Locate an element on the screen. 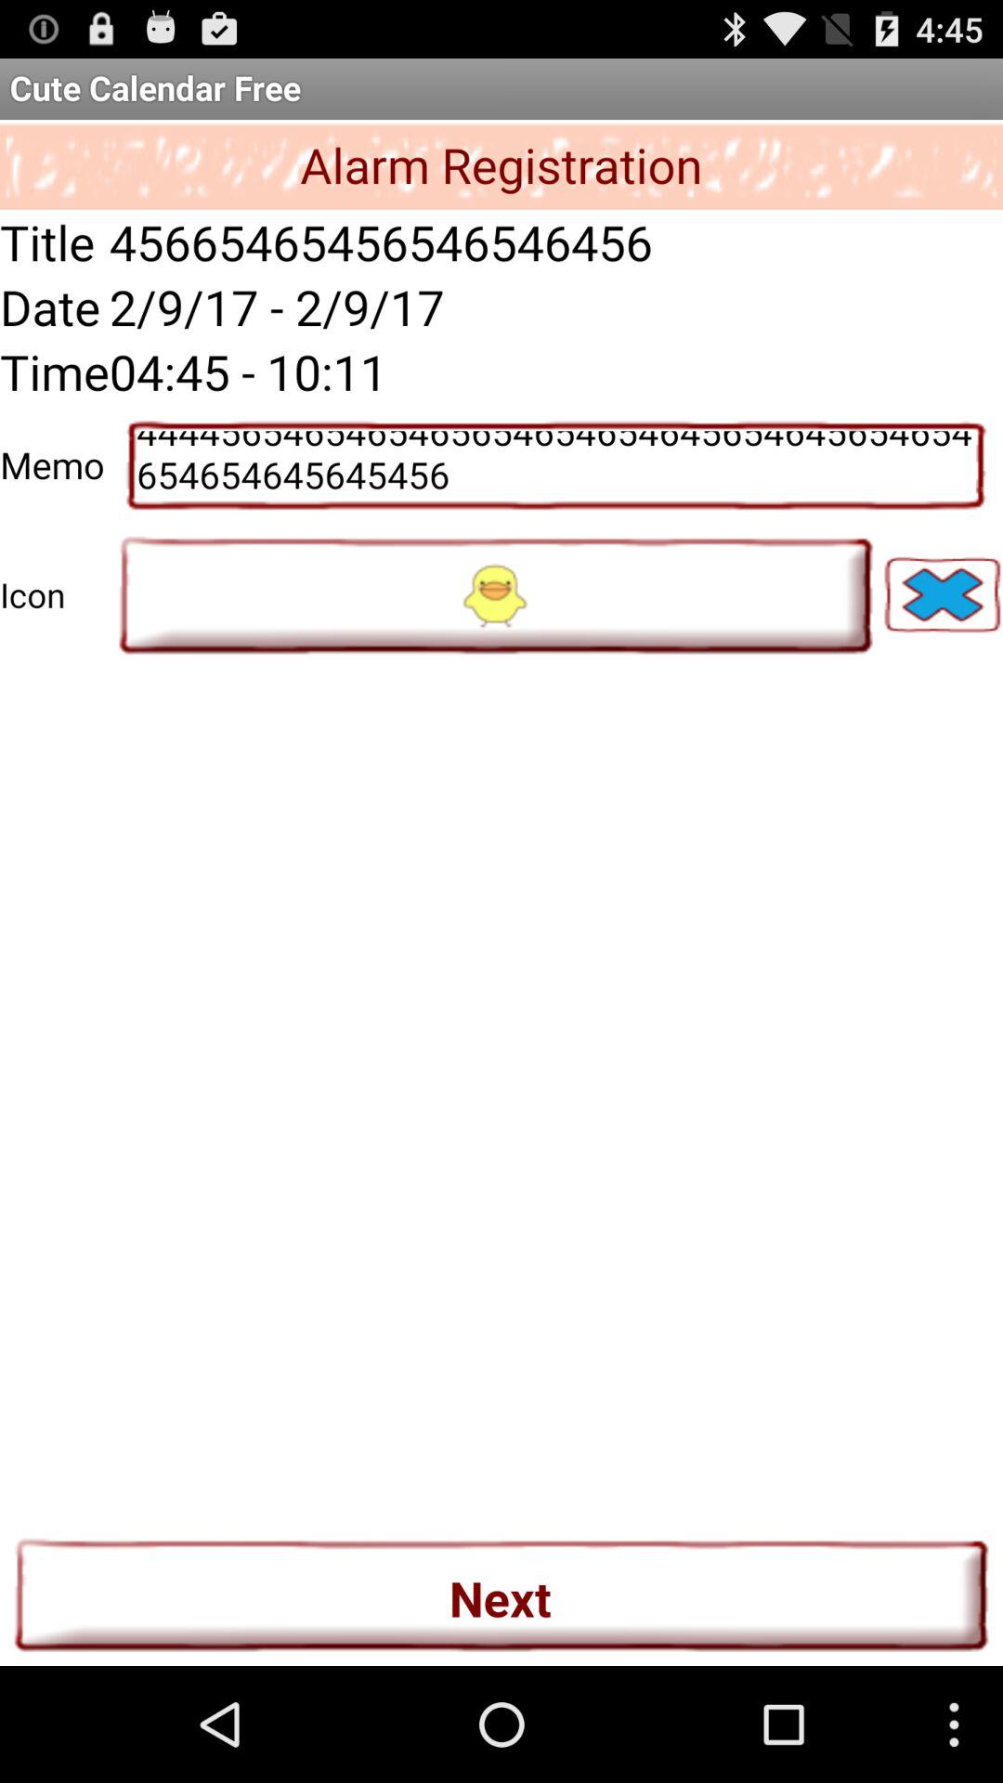 The image size is (1003, 1783). erase icon is located at coordinates (942, 594).